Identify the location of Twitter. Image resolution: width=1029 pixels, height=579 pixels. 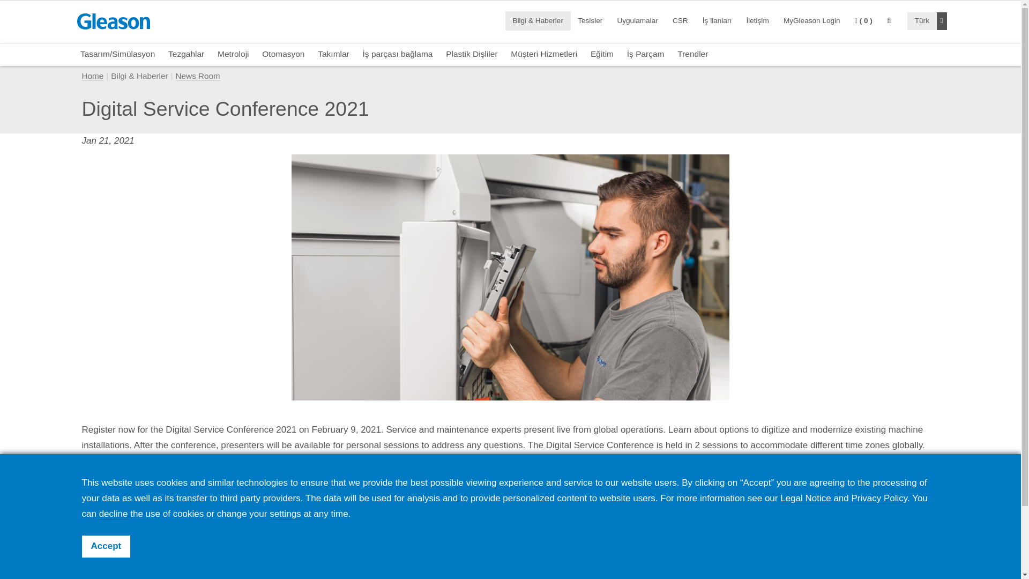
(845, 574).